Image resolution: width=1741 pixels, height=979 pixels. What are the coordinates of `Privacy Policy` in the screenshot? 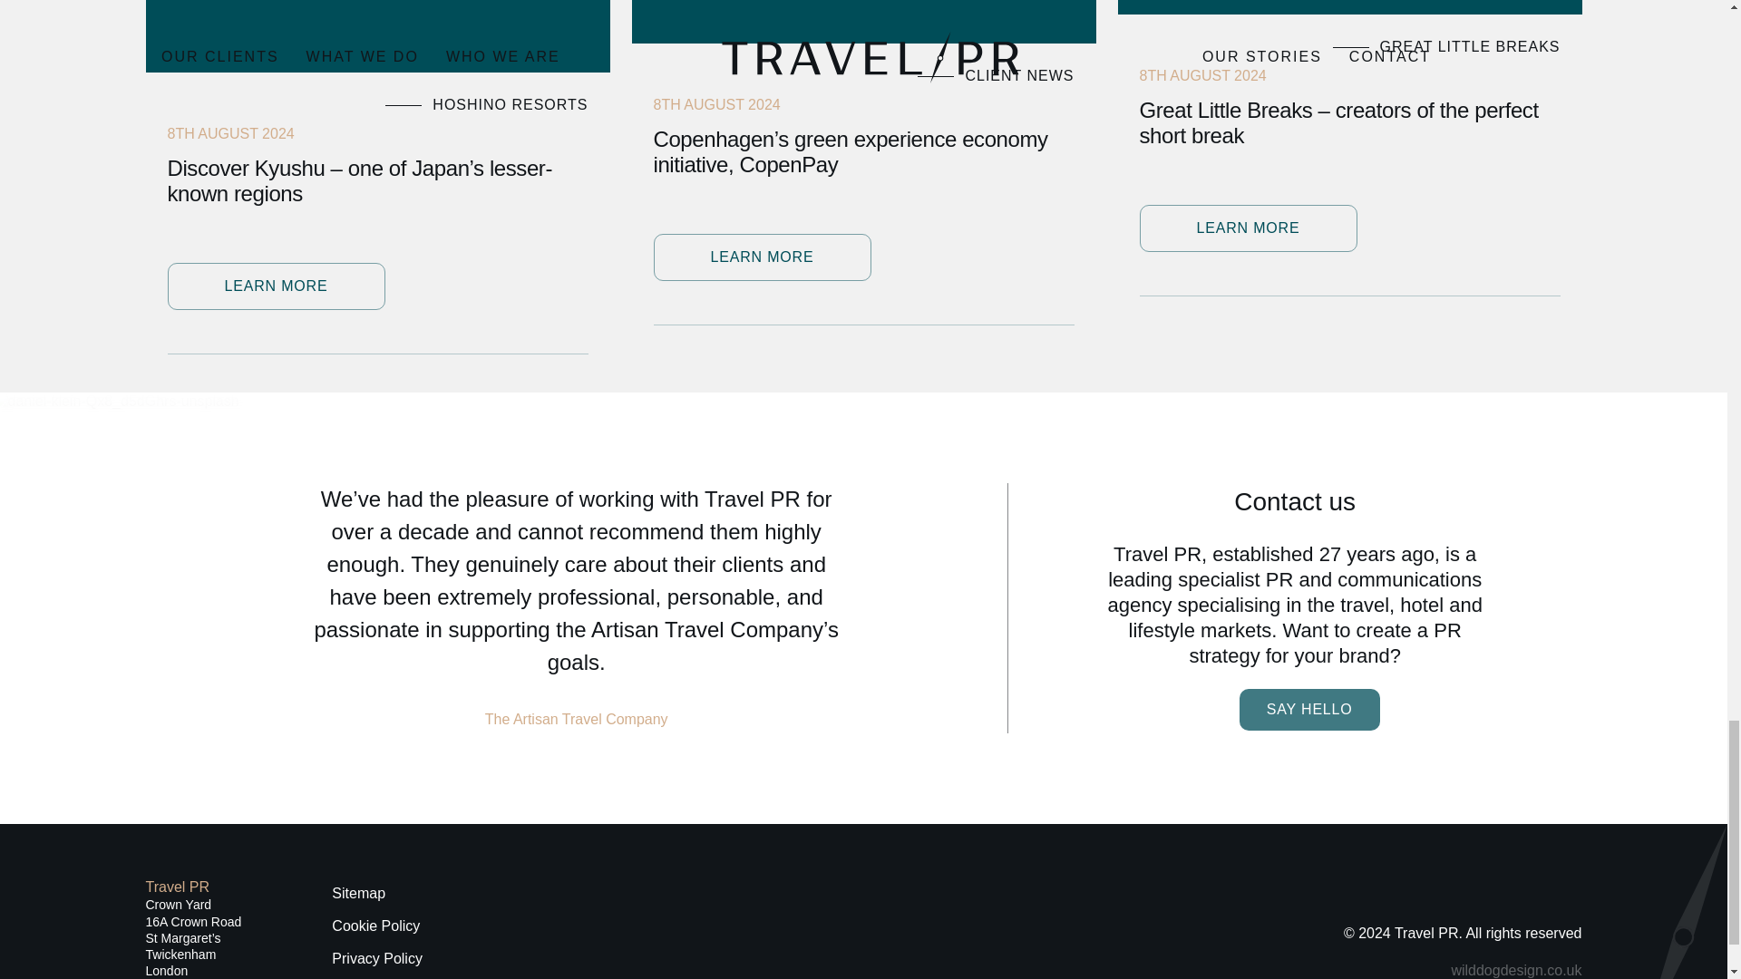 It's located at (380, 959).